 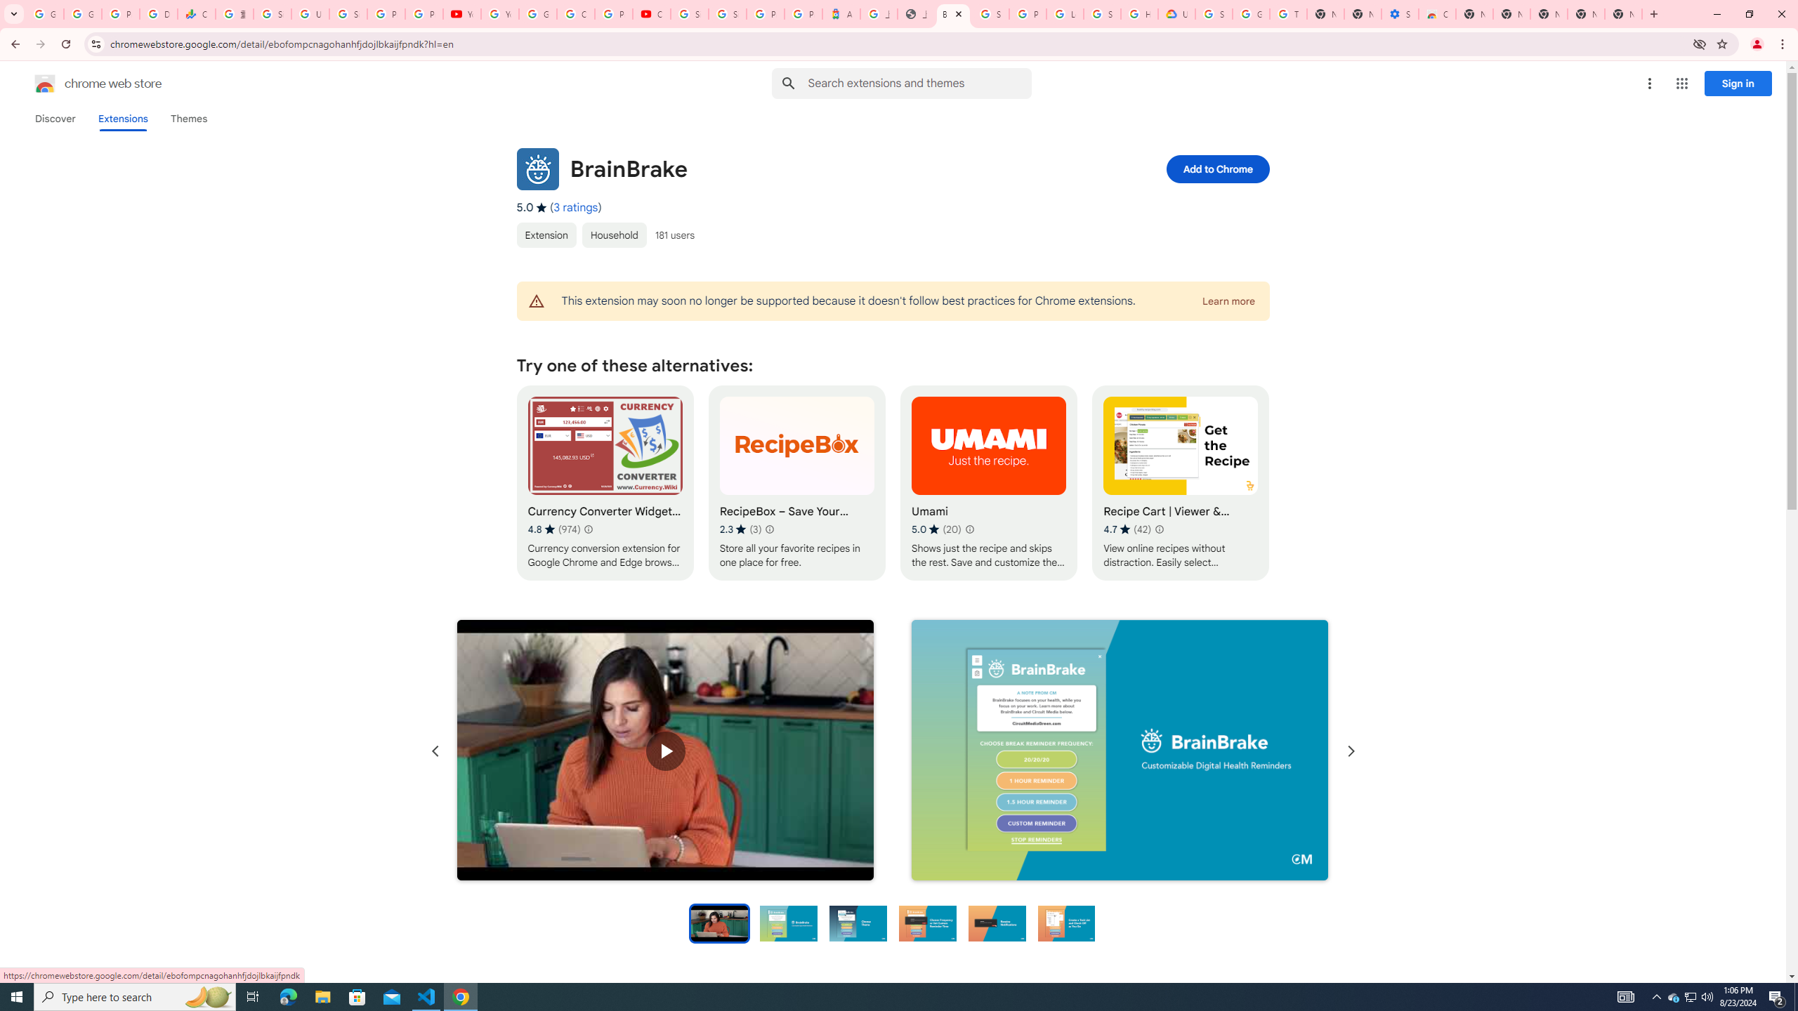 What do you see at coordinates (1214, 14) in the screenshot?
I see `Sign in - Google Accounts` at bounding box center [1214, 14].